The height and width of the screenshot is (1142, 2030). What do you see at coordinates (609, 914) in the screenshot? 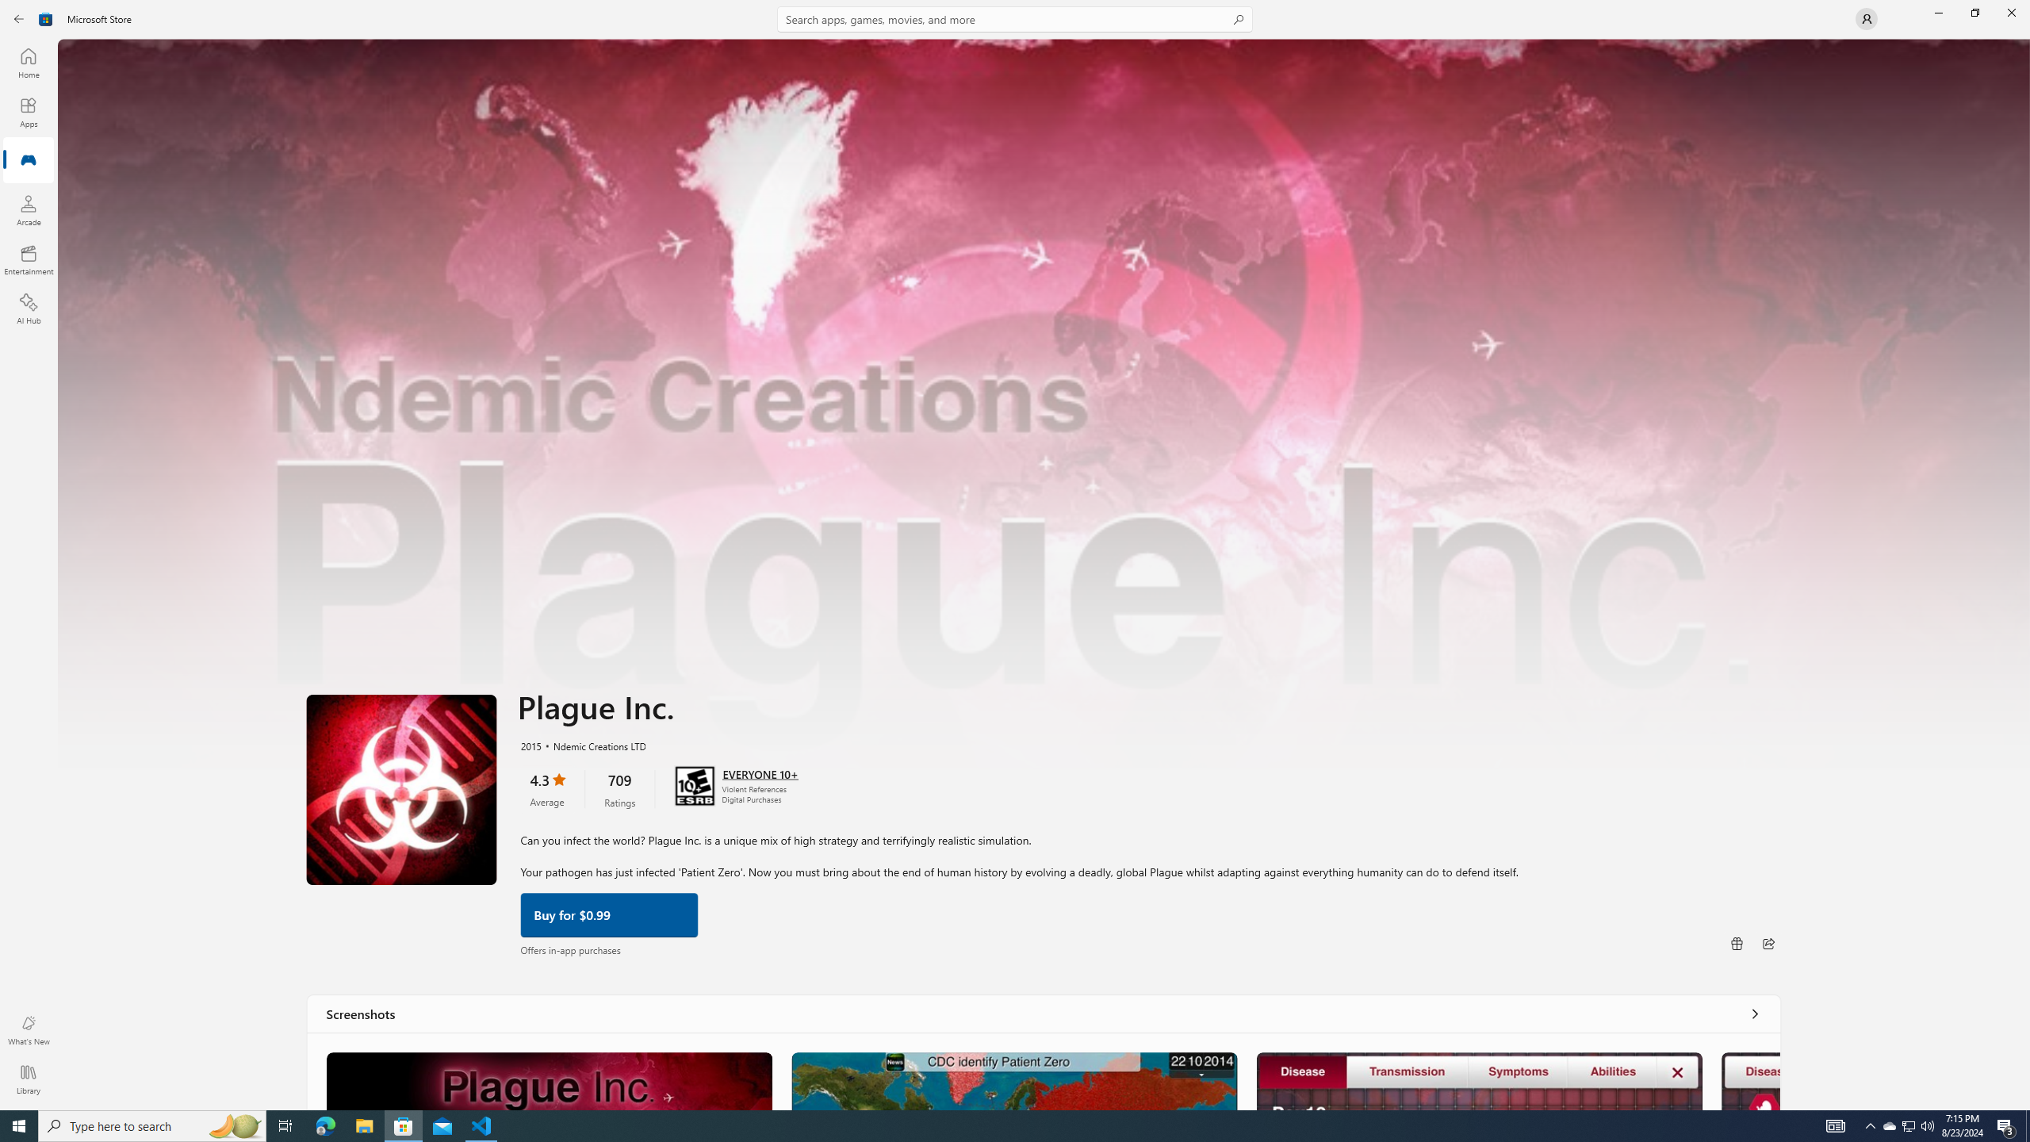
I see `Buy` at bounding box center [609, 914].